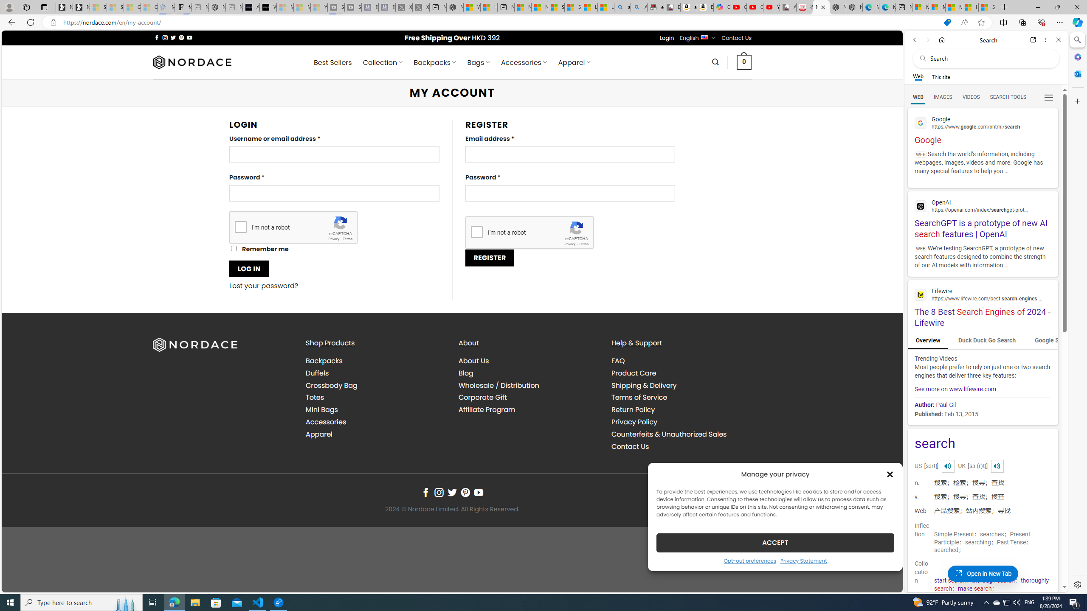 This screenshot has height=611, width=1087. I want to click on Class: cmplz-close, so click(890, 474).